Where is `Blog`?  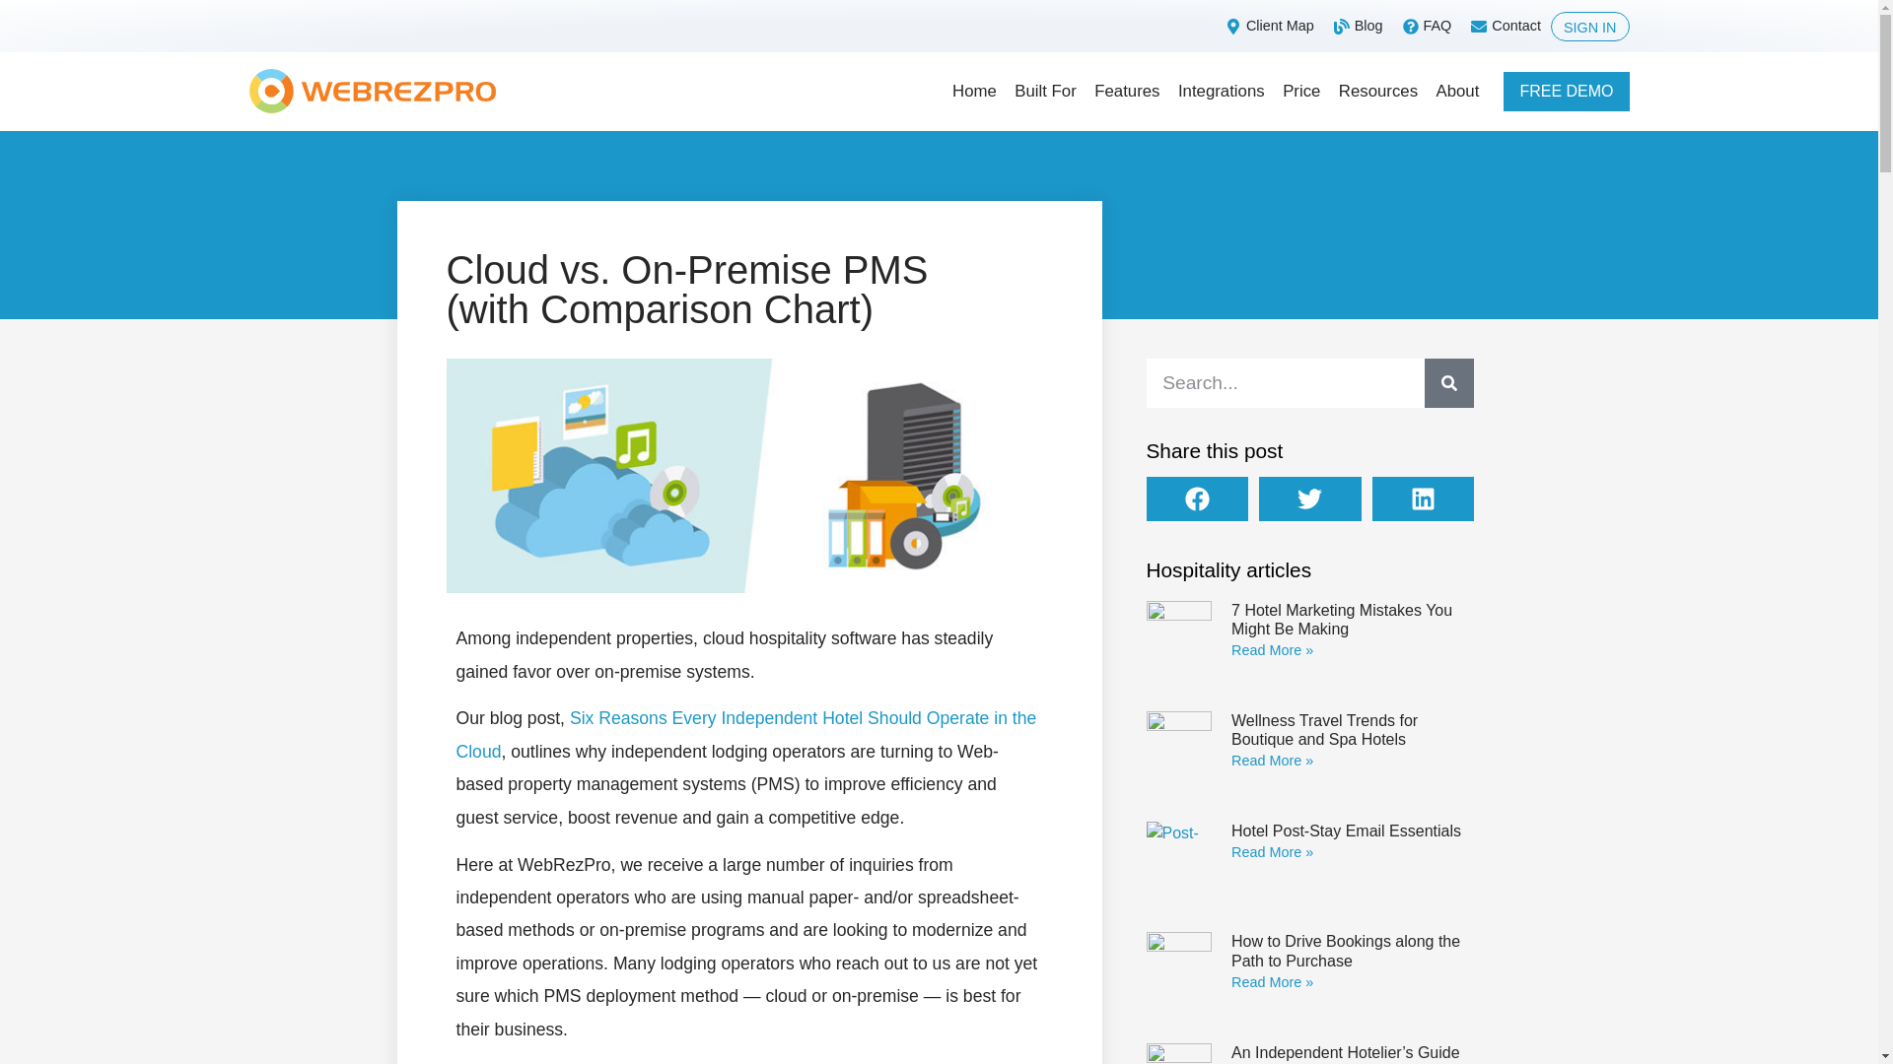
Blog is located at coordinates (1357, 26).